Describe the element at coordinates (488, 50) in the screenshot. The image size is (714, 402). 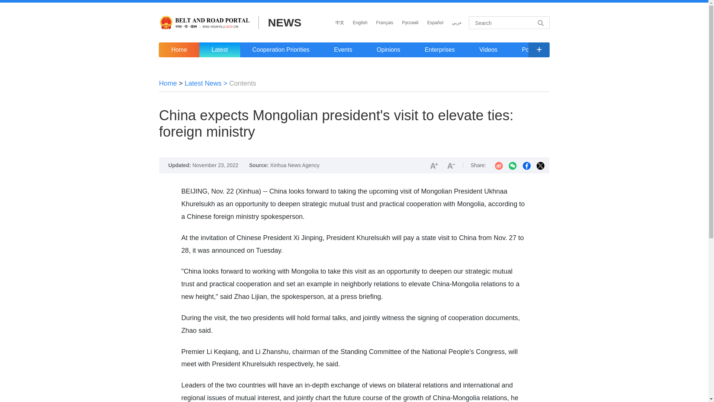
I see `Videos` at that location.